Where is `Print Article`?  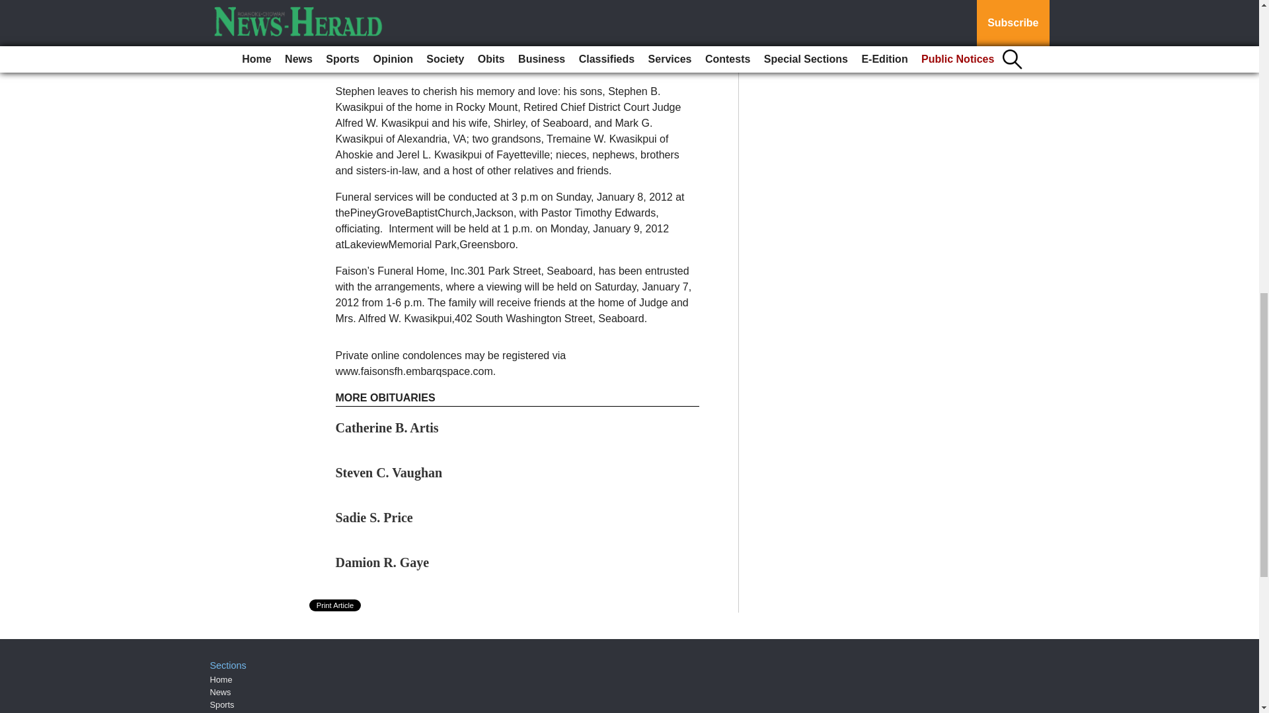 Print Article is located at coordinates (336, 605).